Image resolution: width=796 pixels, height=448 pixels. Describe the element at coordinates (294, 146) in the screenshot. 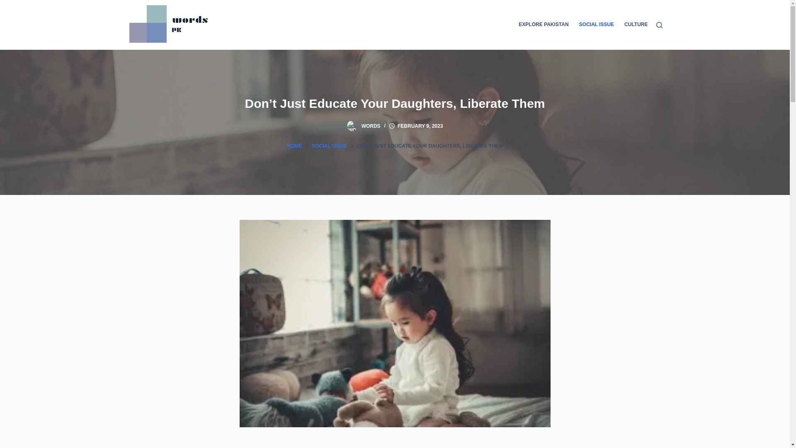

I see `HOME` at that location.